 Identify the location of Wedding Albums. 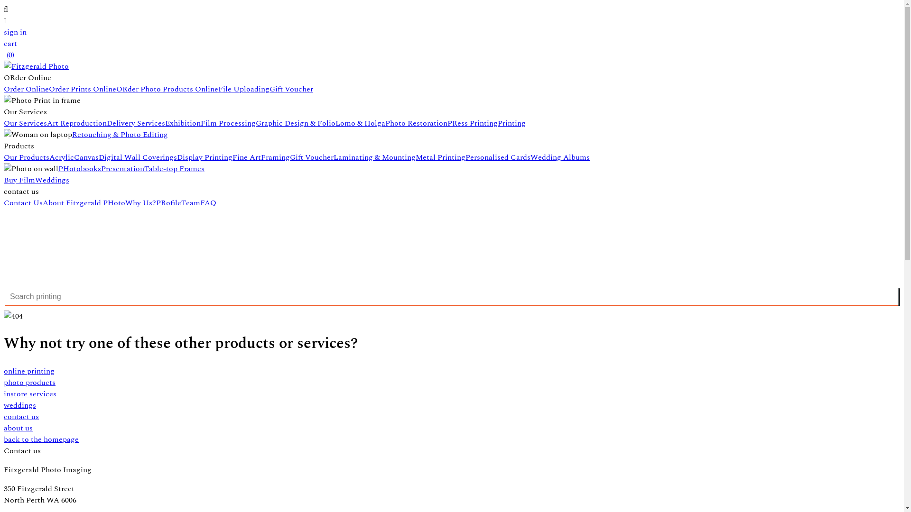
(560, 157).